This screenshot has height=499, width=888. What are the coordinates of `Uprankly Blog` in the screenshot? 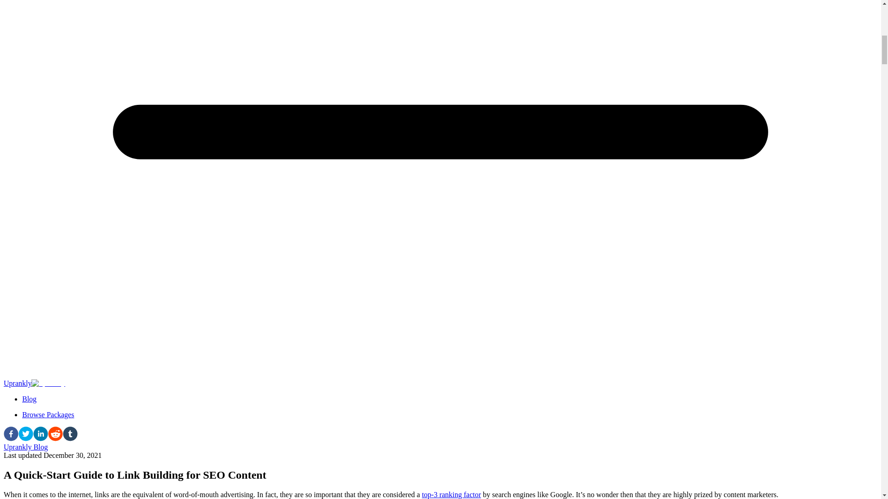 It's located at (25, 447).